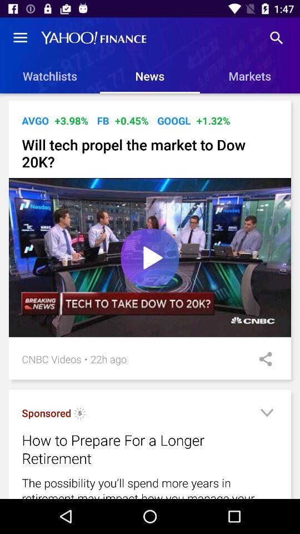 The height and width of the screenshot is (534, 300). What do you see at coordinates (71, 120) in the screenshot?
I see `open icon next to avgo item` at bounding box center [71, 120].